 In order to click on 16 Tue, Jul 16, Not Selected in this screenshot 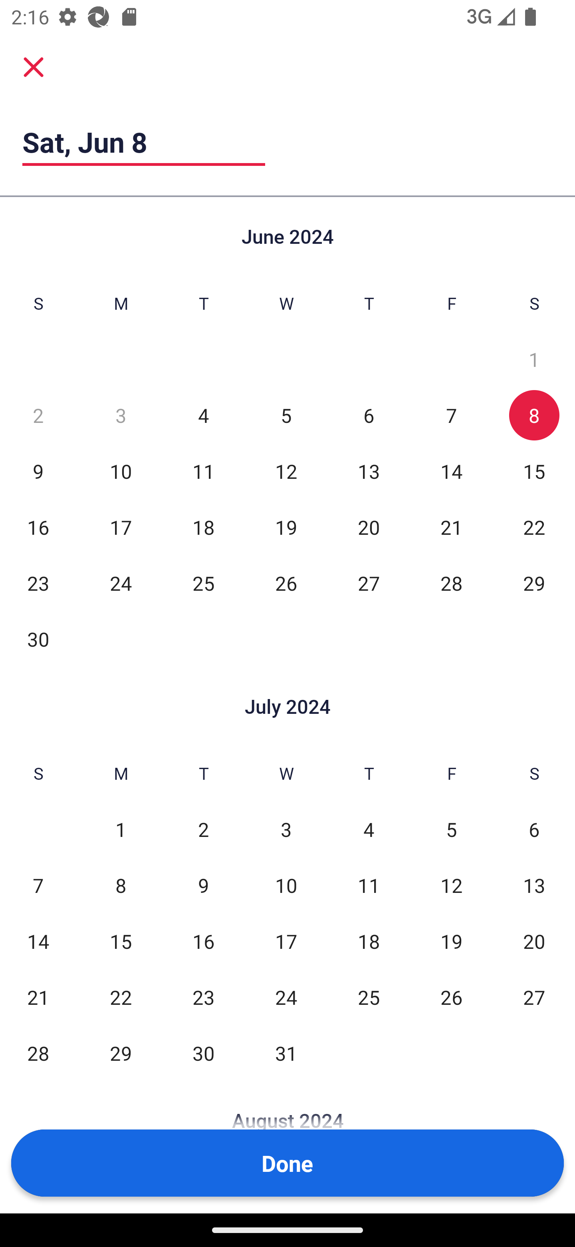, I will do `click(204, 941)`.